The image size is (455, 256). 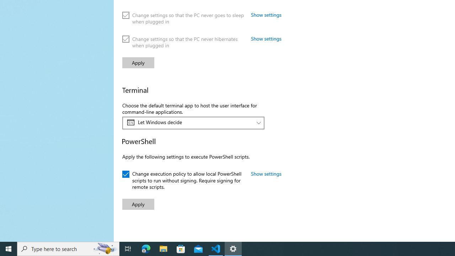 What do you see at coordinates (68, 249) in the screenshot?
I see `Type here to search` at bounding box center [68, 249].